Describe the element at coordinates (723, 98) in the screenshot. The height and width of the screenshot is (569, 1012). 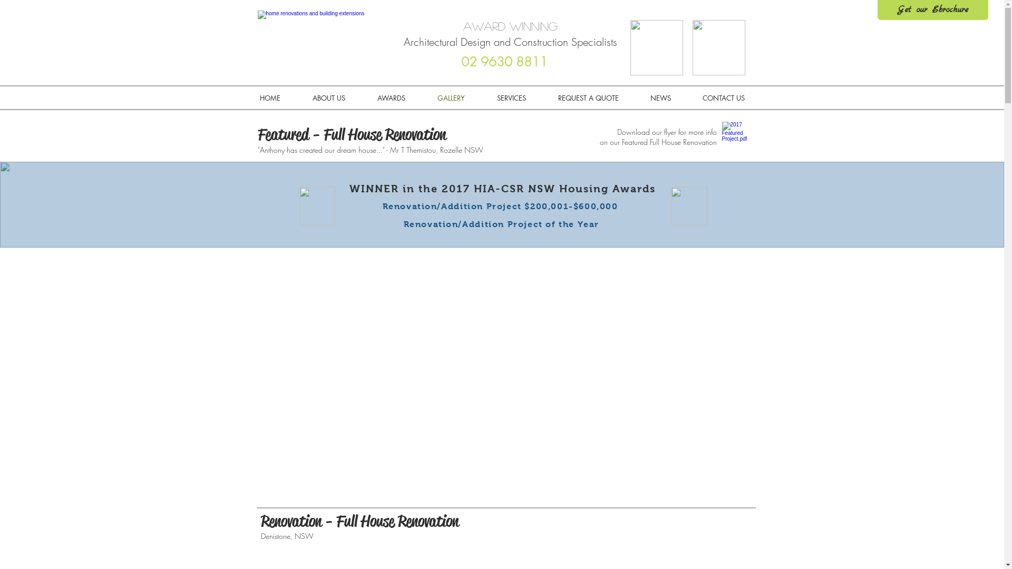
I see `CONTACT US` at that location.